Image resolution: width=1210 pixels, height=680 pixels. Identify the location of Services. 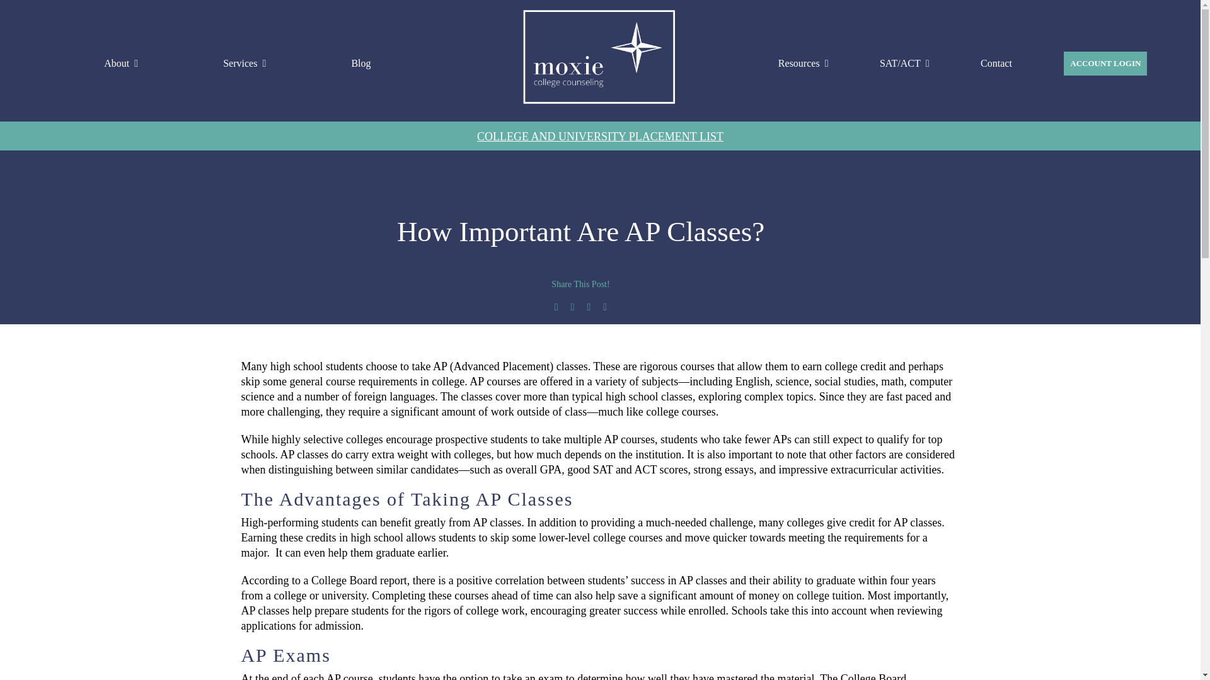
(245, 63).